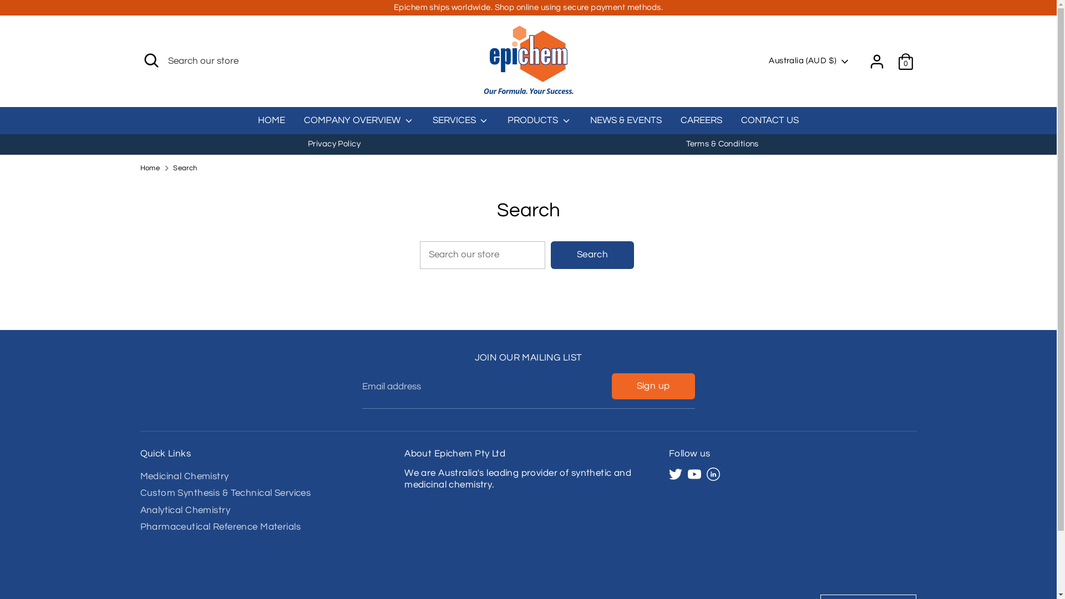 The image size is (1065, 599). Describe the element at coordinates (225, 493) in the screenshot. I see `Custom Synthesis & Technical Services` at that location.